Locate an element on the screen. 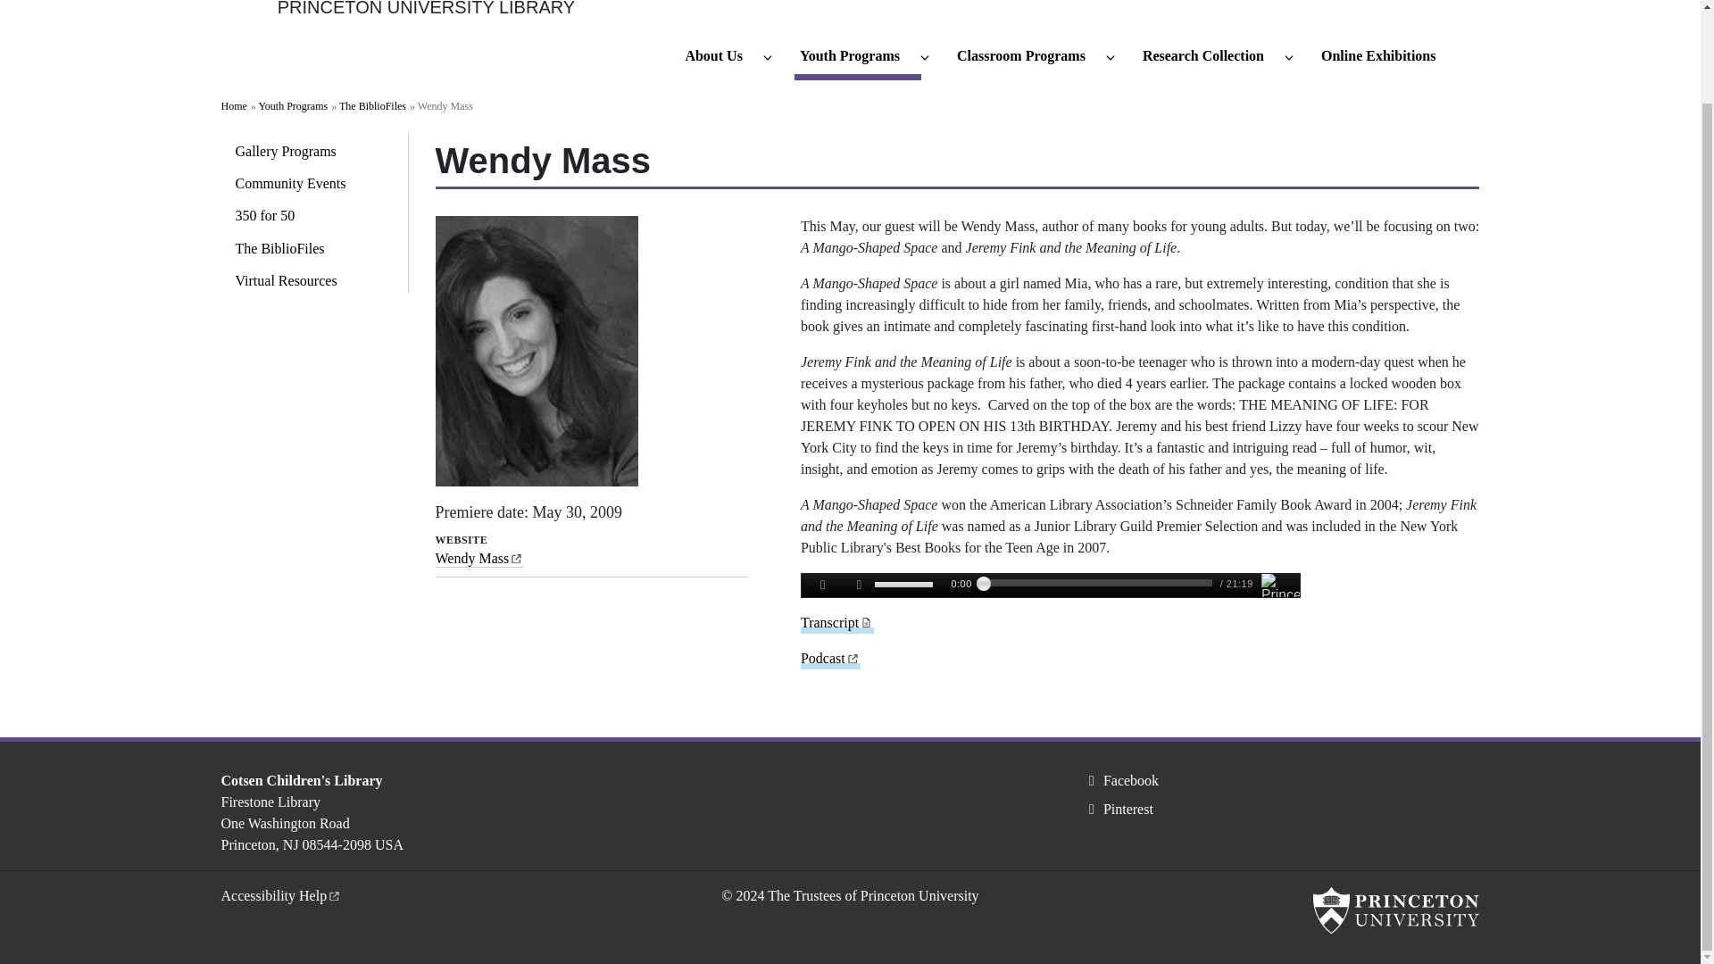  Research Collection is located at coordinates (1211, 57).